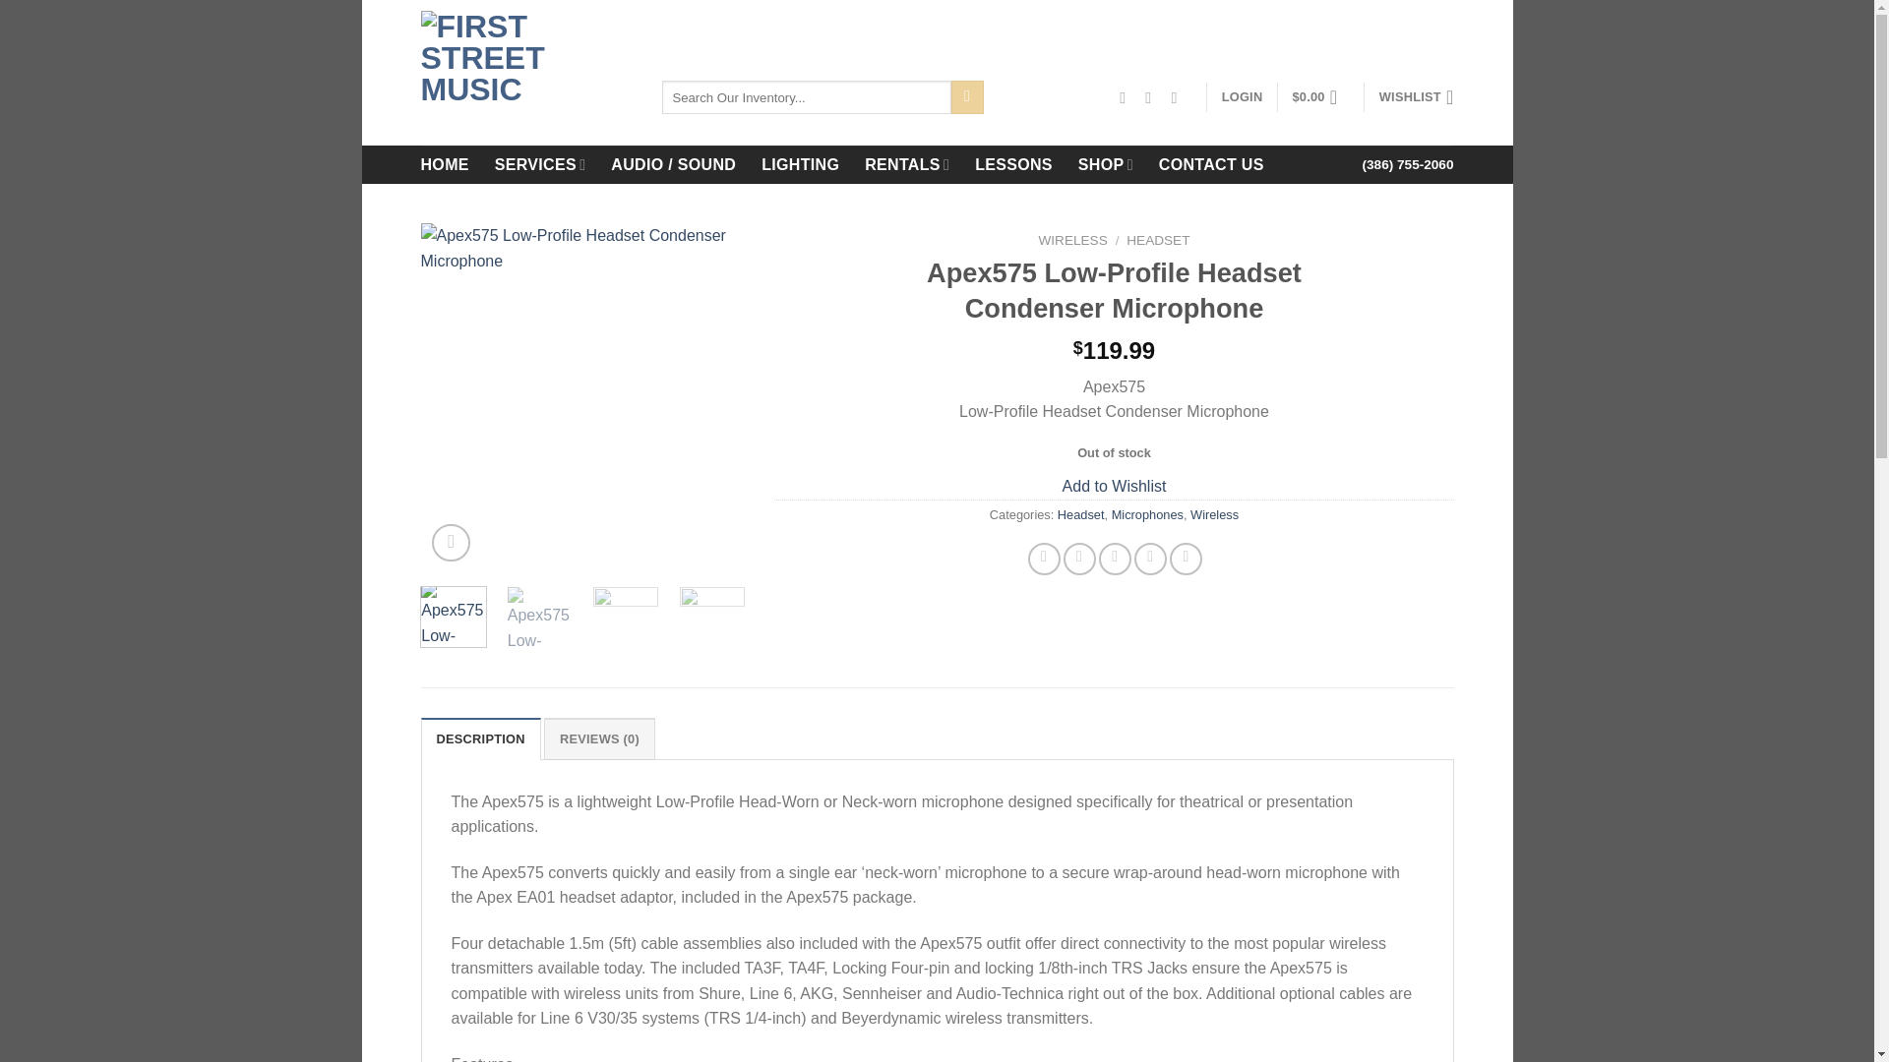  What do you see at coordinates (1106, 163) in the screenshot?
I see `SHOP` at bounding box center [1106, 163].